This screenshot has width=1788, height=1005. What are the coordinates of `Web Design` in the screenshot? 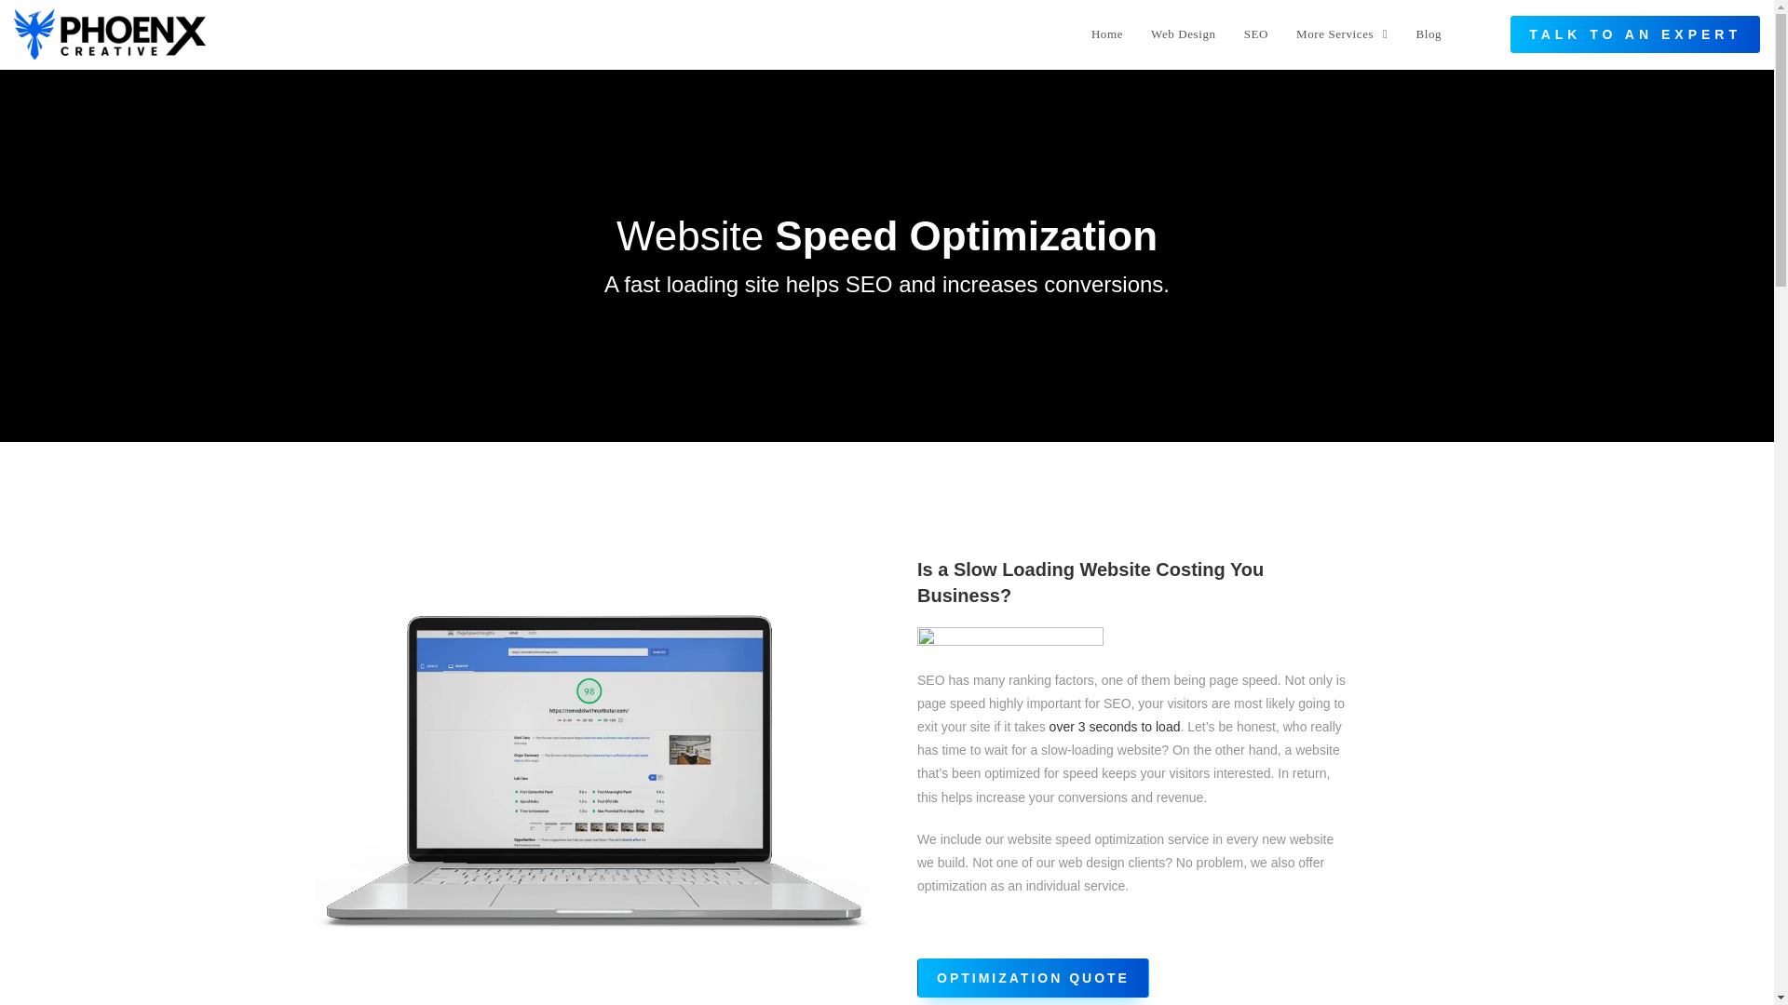 It's located at (1183, 34).